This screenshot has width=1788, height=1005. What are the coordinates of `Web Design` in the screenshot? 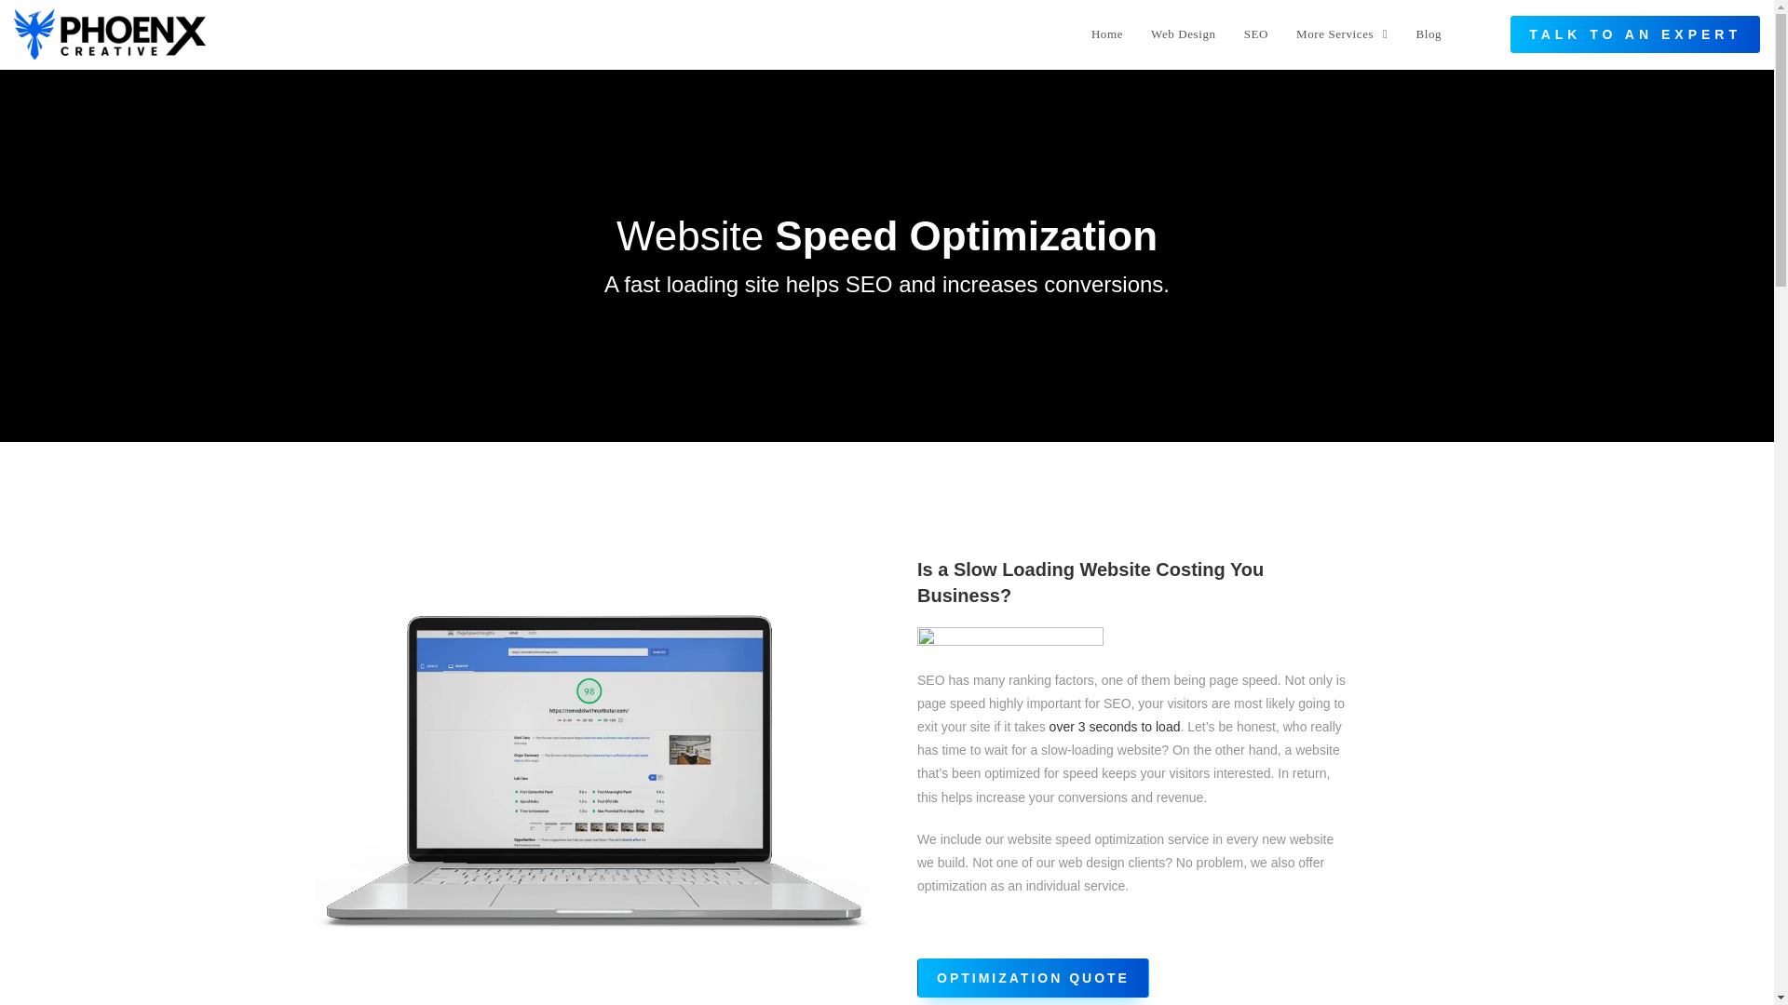 It's located at (1183, 34).